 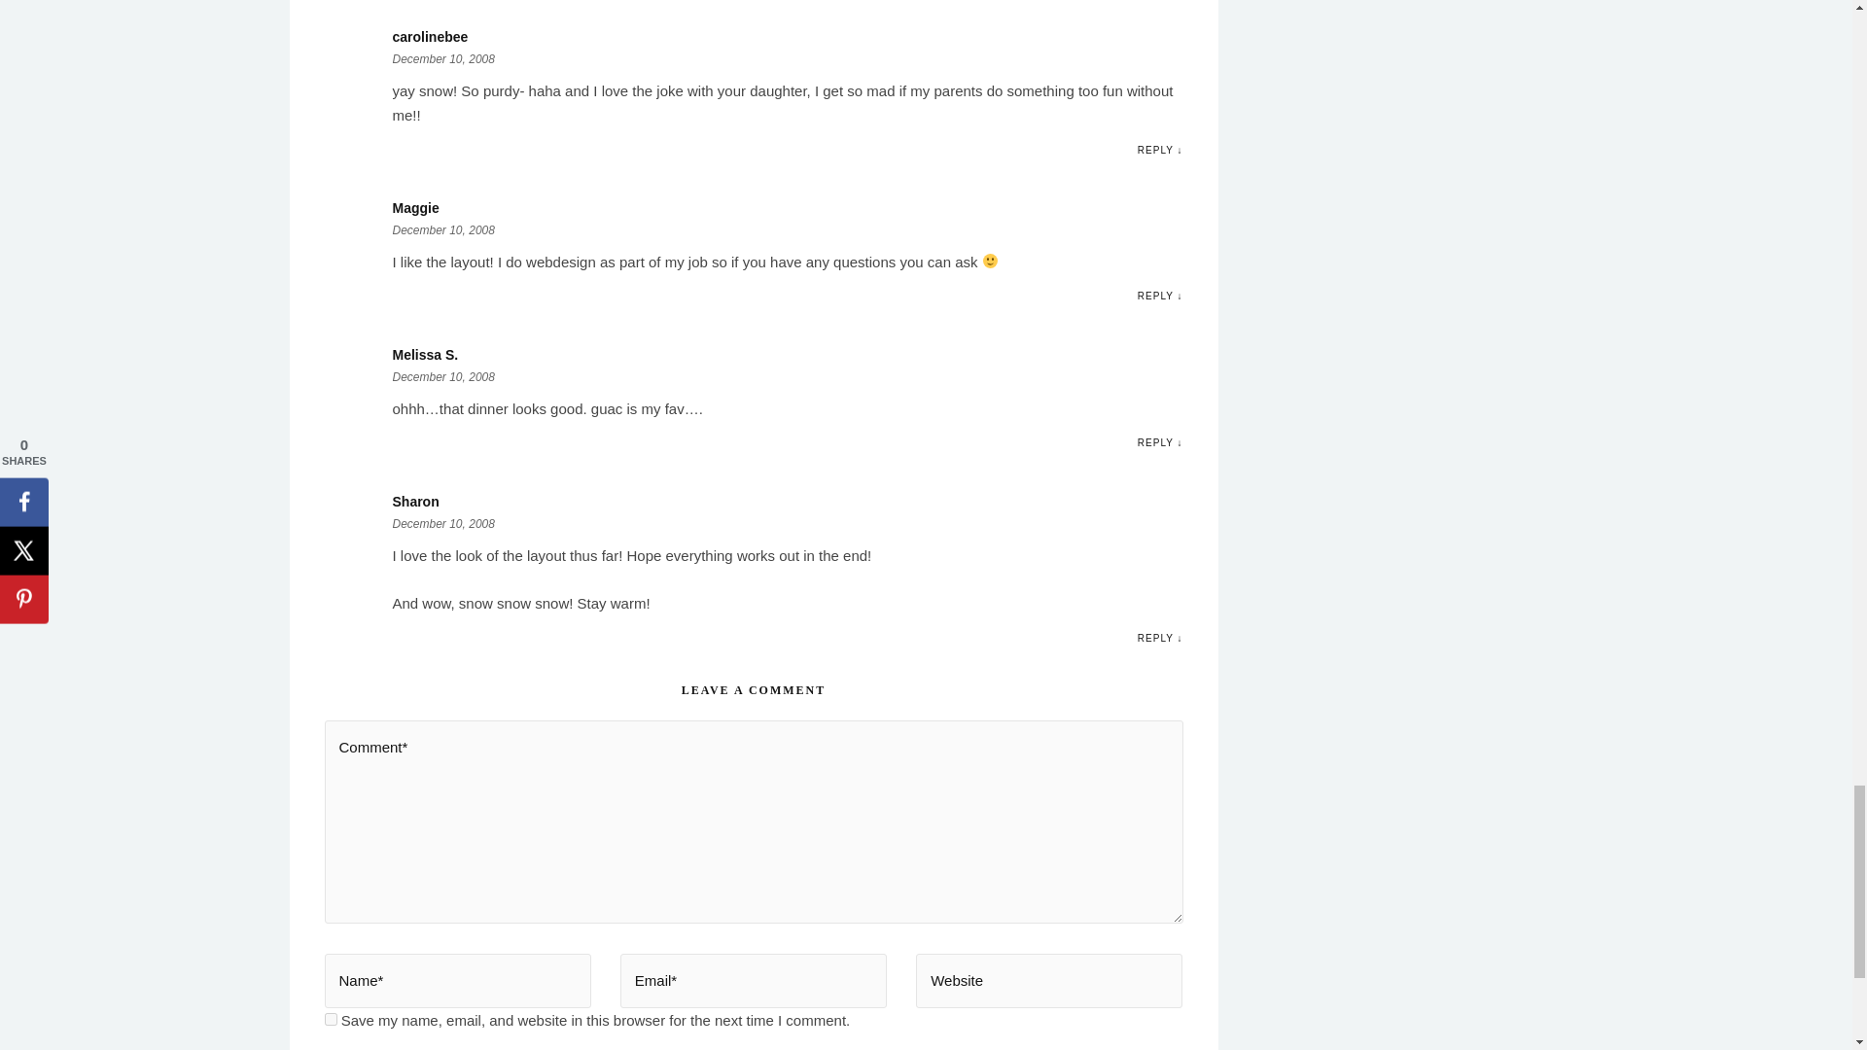 What do you see at coordinates (331, 1019) in the screenshot?
I see `yes` at bounding box center [331, 1019].